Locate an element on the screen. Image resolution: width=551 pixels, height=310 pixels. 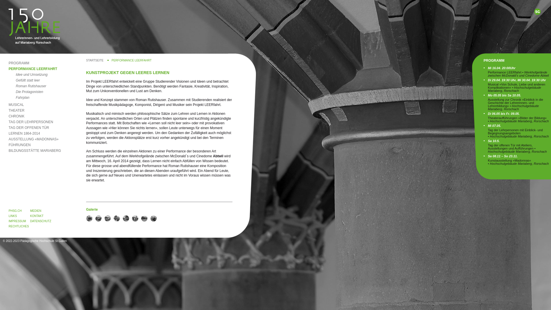
LINKS is located at coordinates (13, 216).